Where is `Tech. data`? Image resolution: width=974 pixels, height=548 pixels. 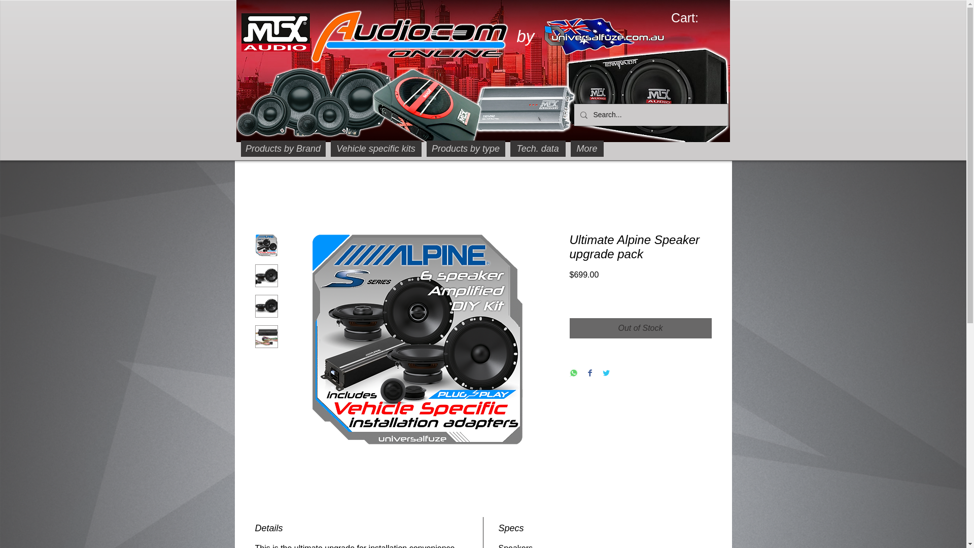 Tech. data is located at coordinates (538, 148).